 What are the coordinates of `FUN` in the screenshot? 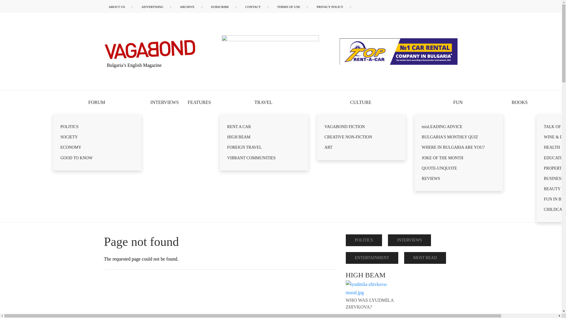 It's located at (459, 102).